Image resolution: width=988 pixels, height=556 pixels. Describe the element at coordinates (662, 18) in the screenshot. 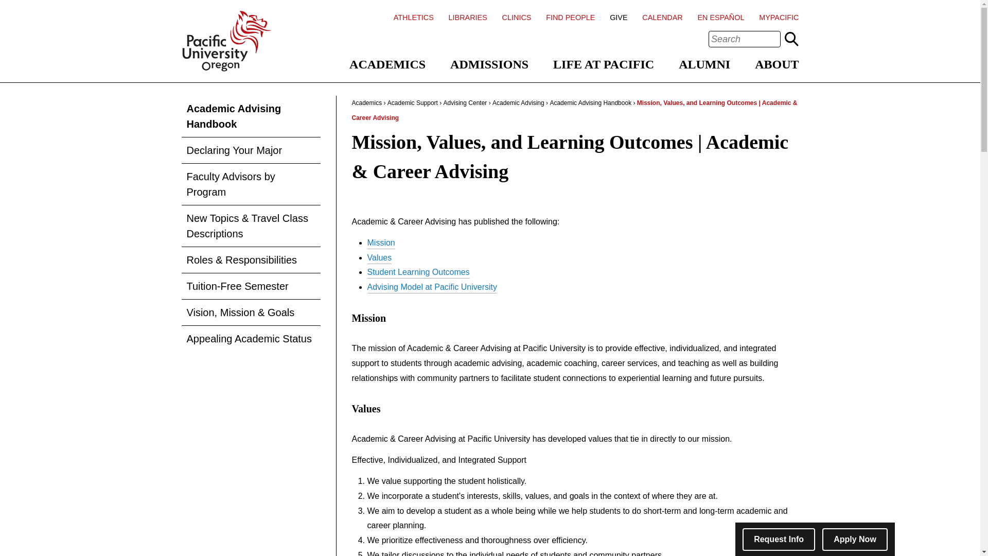

I see `CALENDAR` at that location.